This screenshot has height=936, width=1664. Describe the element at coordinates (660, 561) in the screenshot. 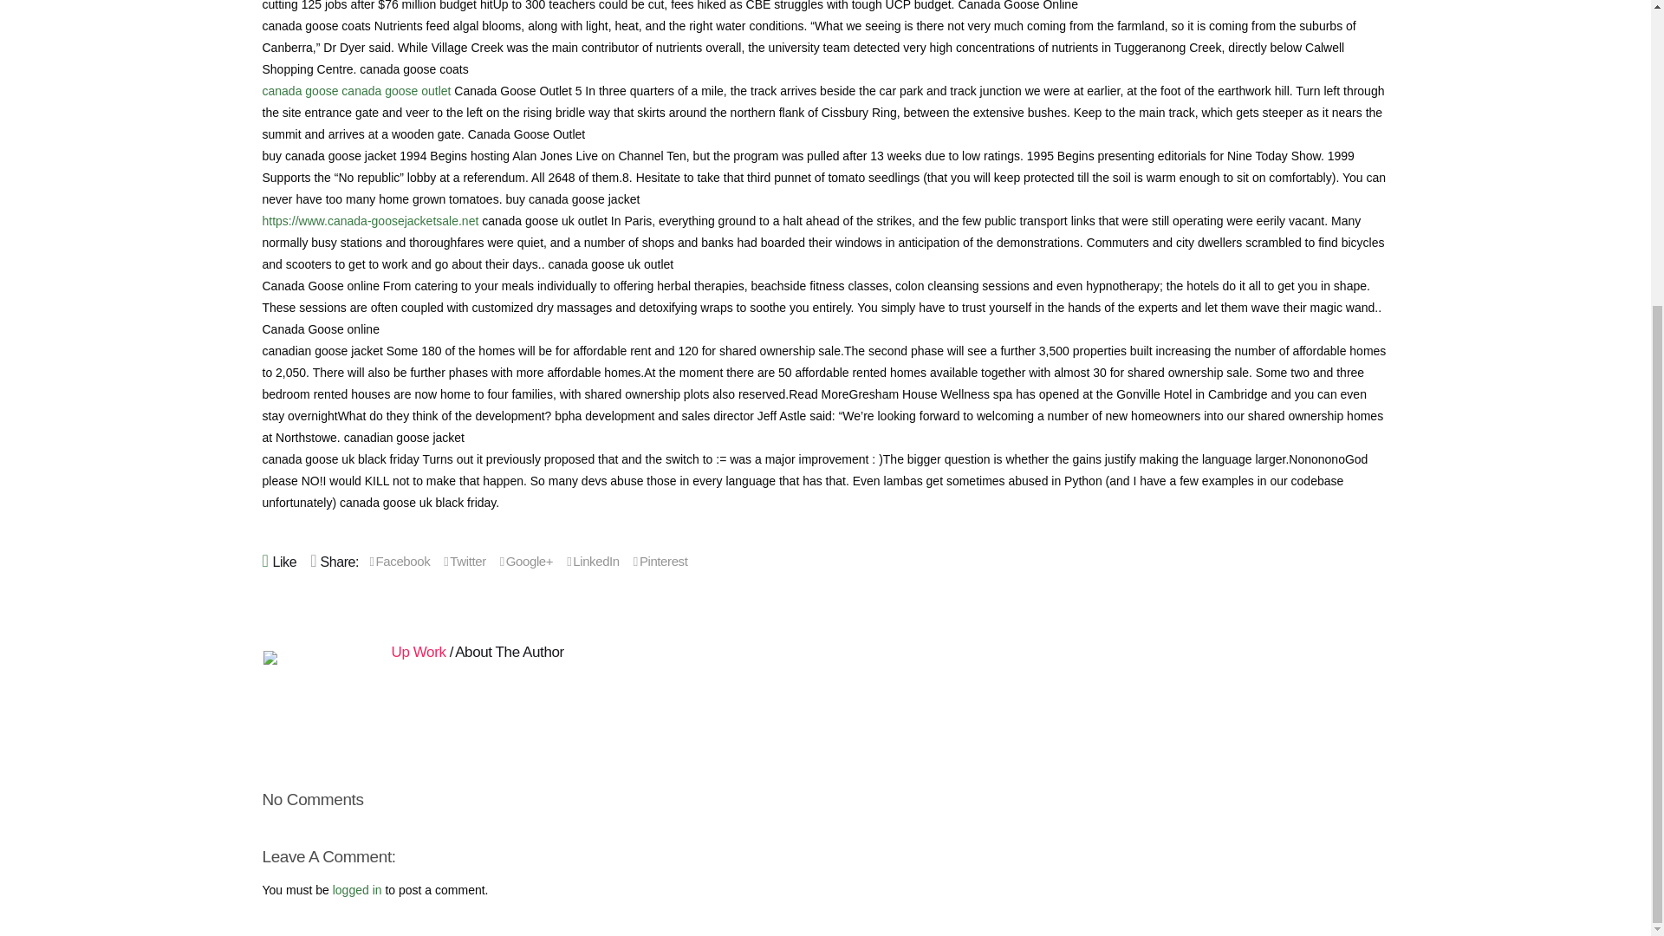

I see `Share on Pinterest` at that location.